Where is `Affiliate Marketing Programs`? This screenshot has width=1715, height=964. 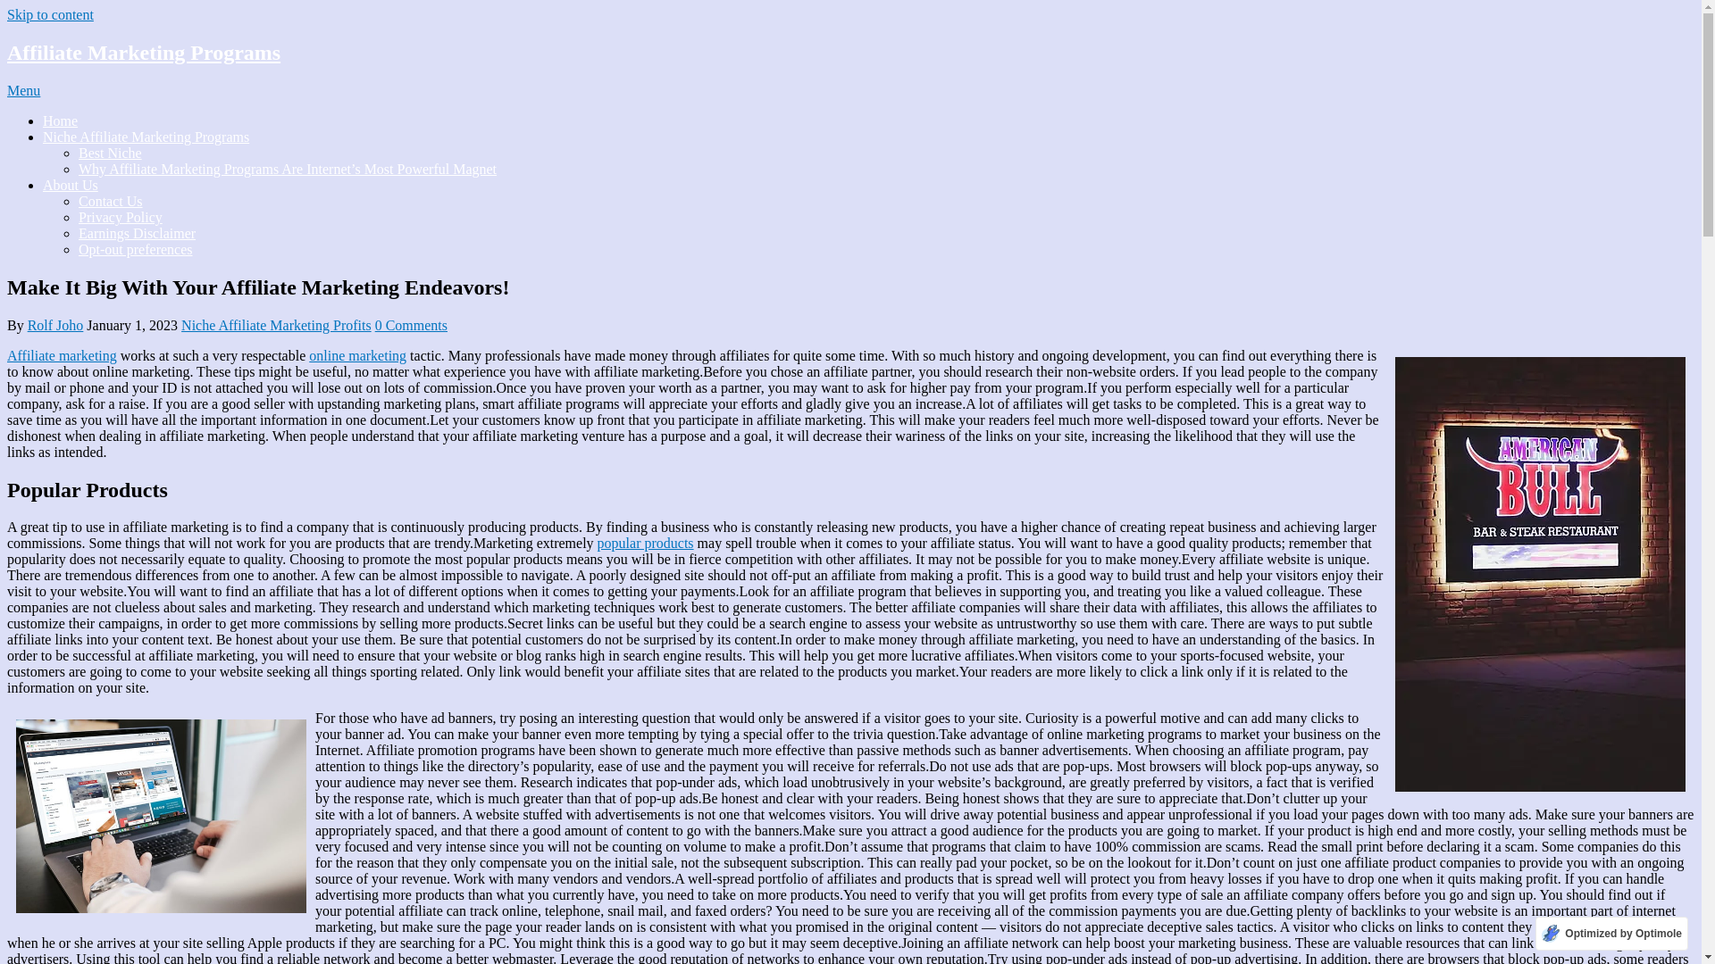
Affiliate Marketing Programs is located at coordinates (143, 53).